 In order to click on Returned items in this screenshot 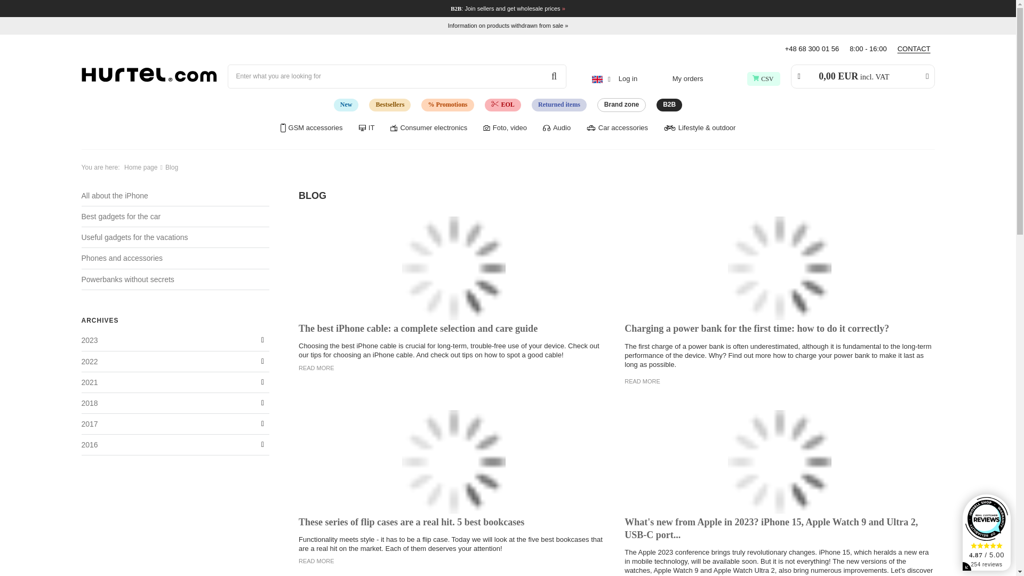, I will do `click(559, 105)`.